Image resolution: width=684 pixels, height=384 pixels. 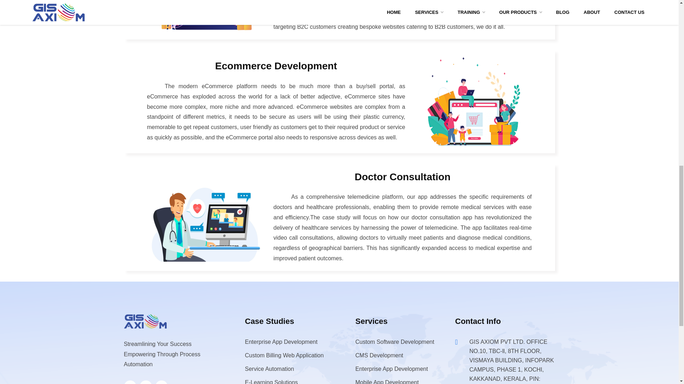 I want to click on Mobile App Development, so click(x=387, y=382).